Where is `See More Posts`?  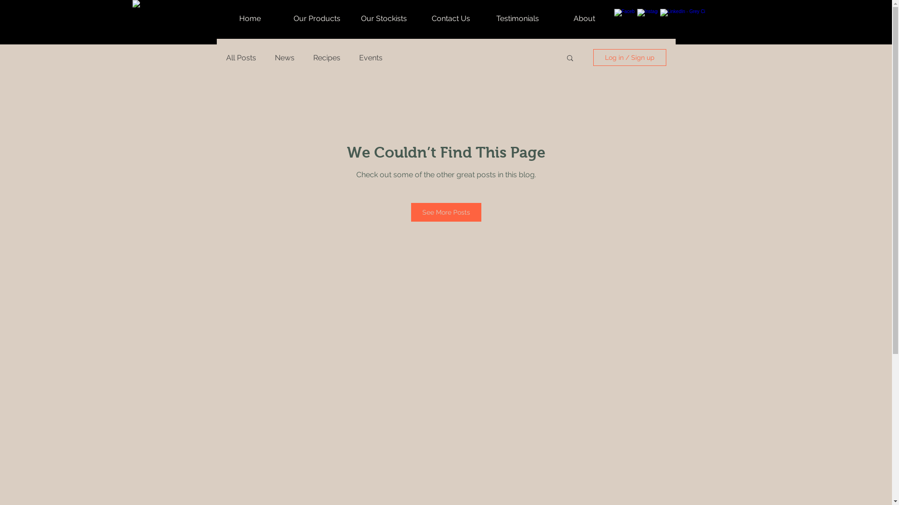
See More Posts is located at coordinates (446, 212).